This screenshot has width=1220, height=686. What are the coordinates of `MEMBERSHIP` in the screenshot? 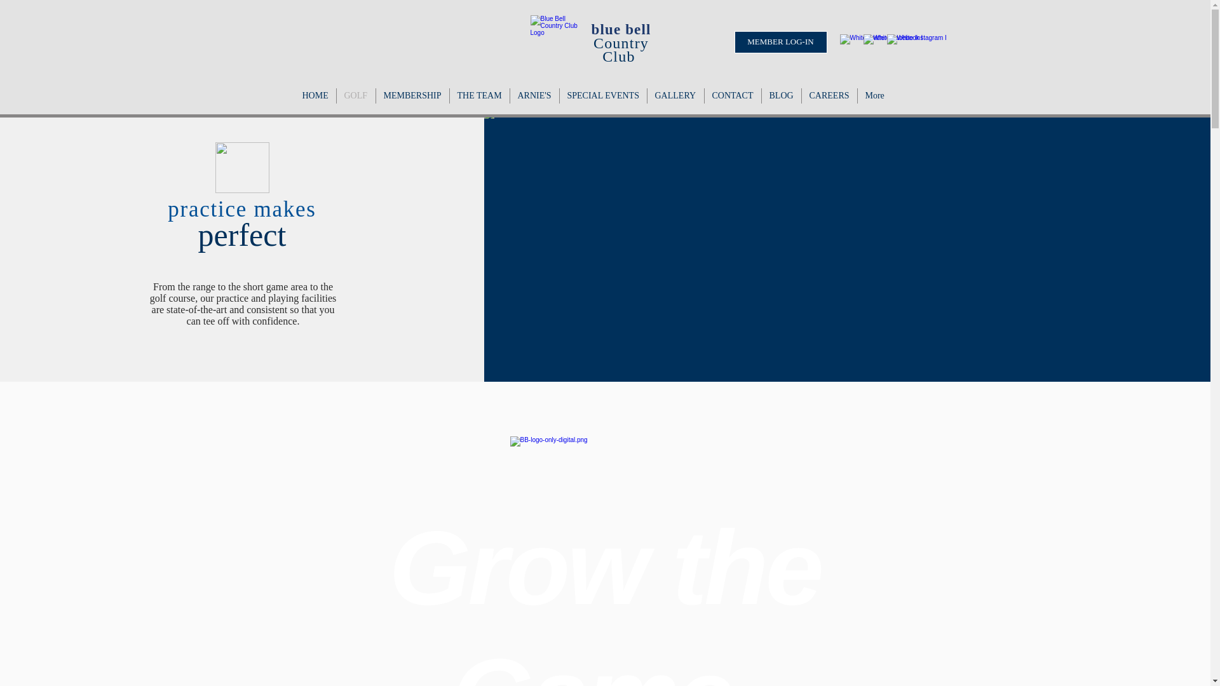 It's located at (412, 96).